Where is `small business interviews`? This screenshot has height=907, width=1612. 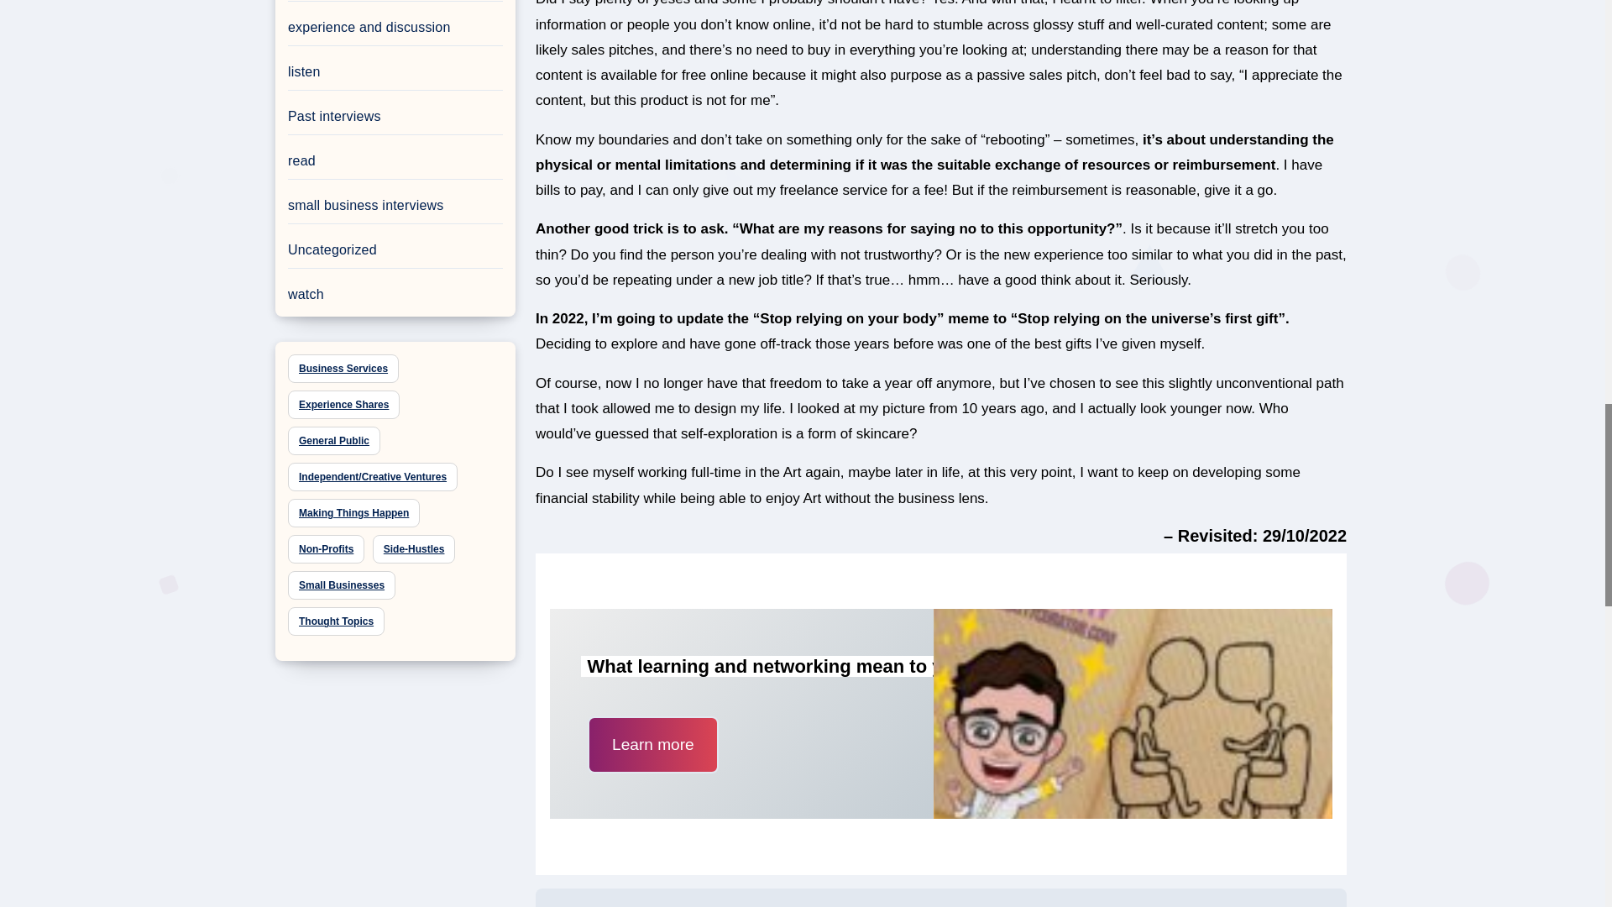
small business interviews is located at coordinates (366, 205).